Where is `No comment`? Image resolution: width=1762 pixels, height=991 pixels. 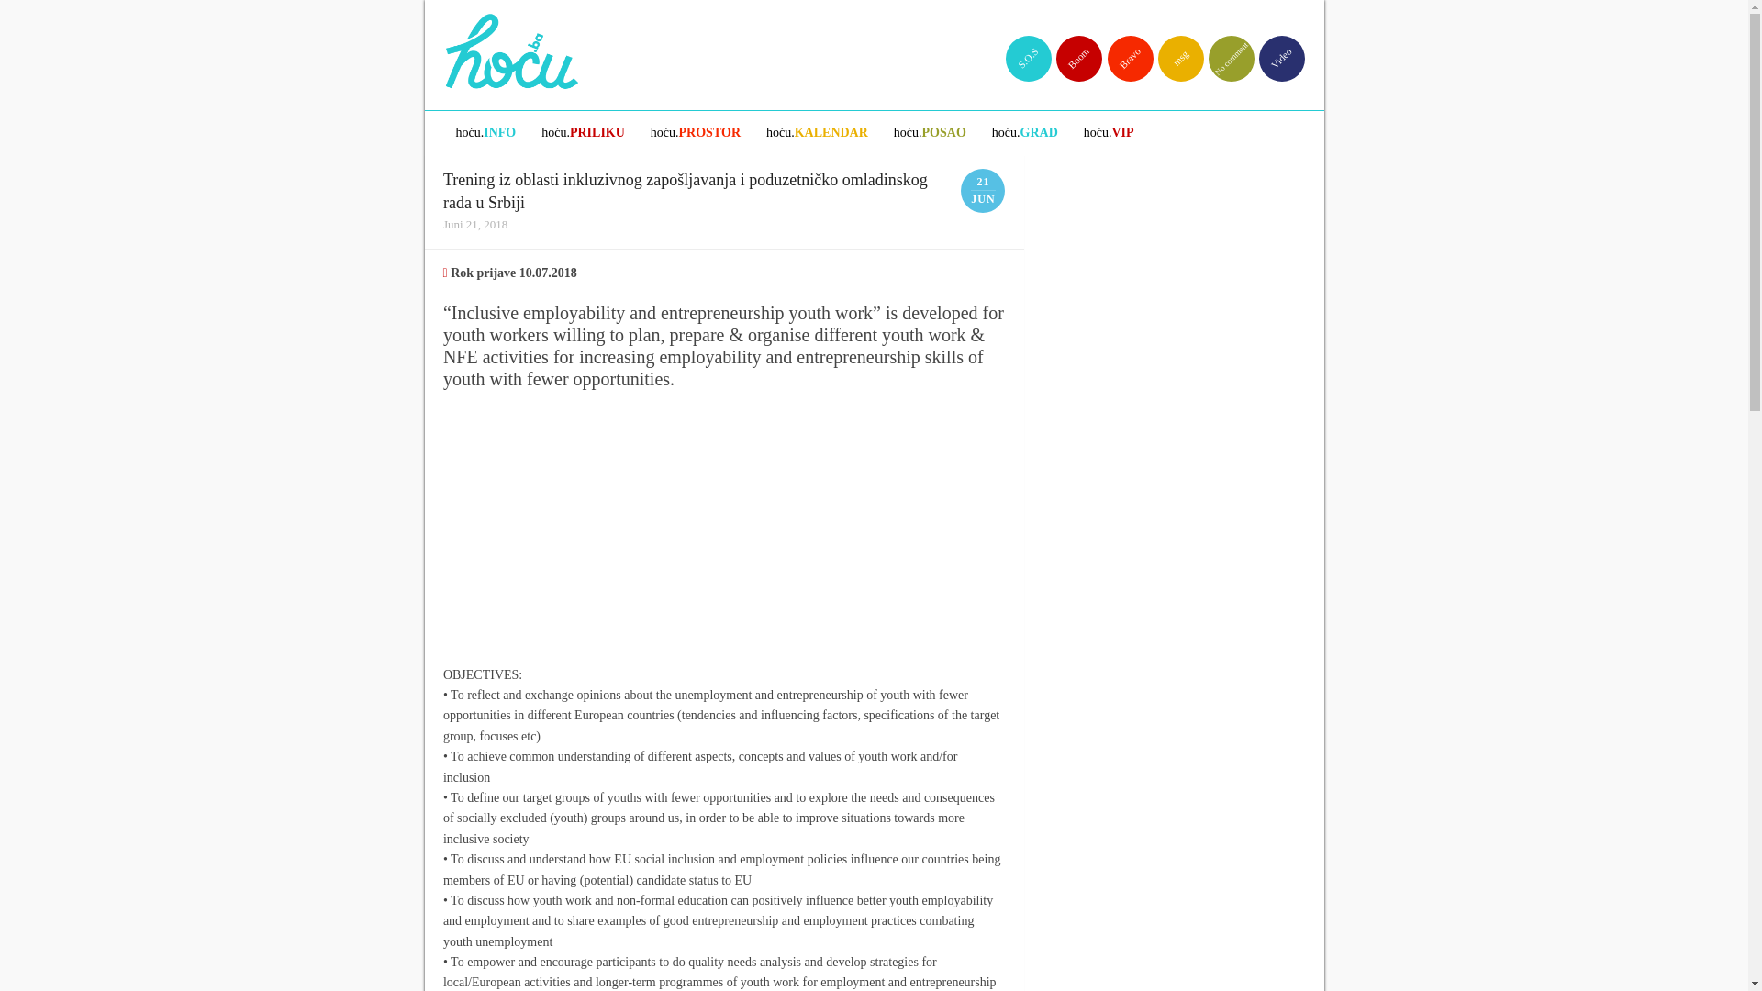 No comment is located at coordinates (1222, 50).